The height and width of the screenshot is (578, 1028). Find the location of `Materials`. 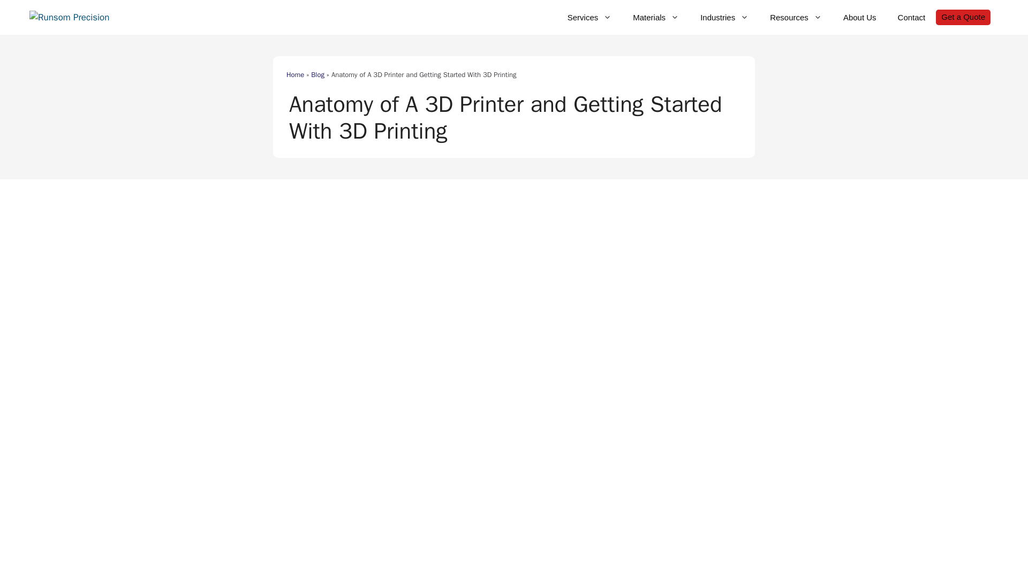

Materials is located at coordinates (655, 17).